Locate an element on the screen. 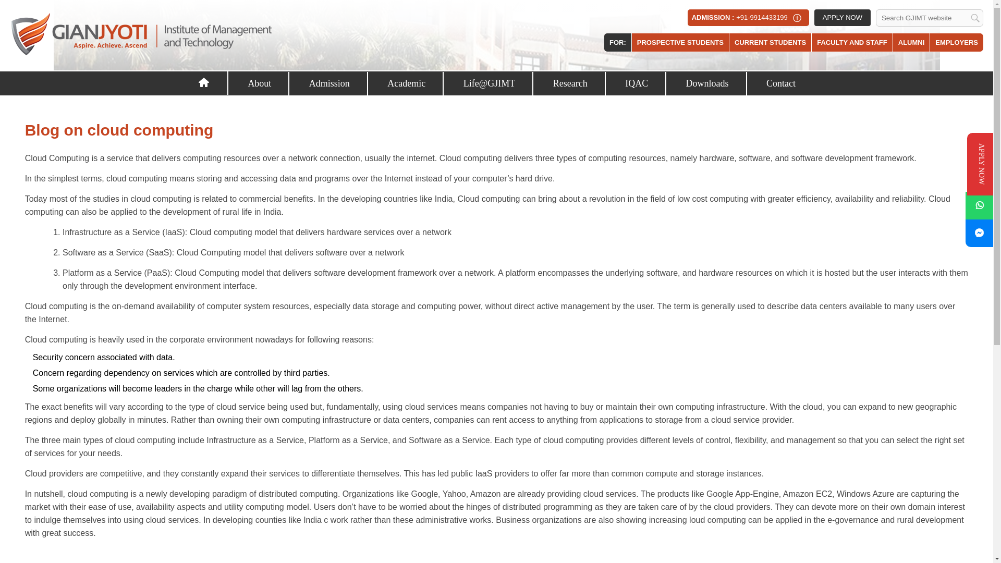 The image size is (1001, 563). PROSPECTIVE STUDENTS is located at coordinates (680, 42).